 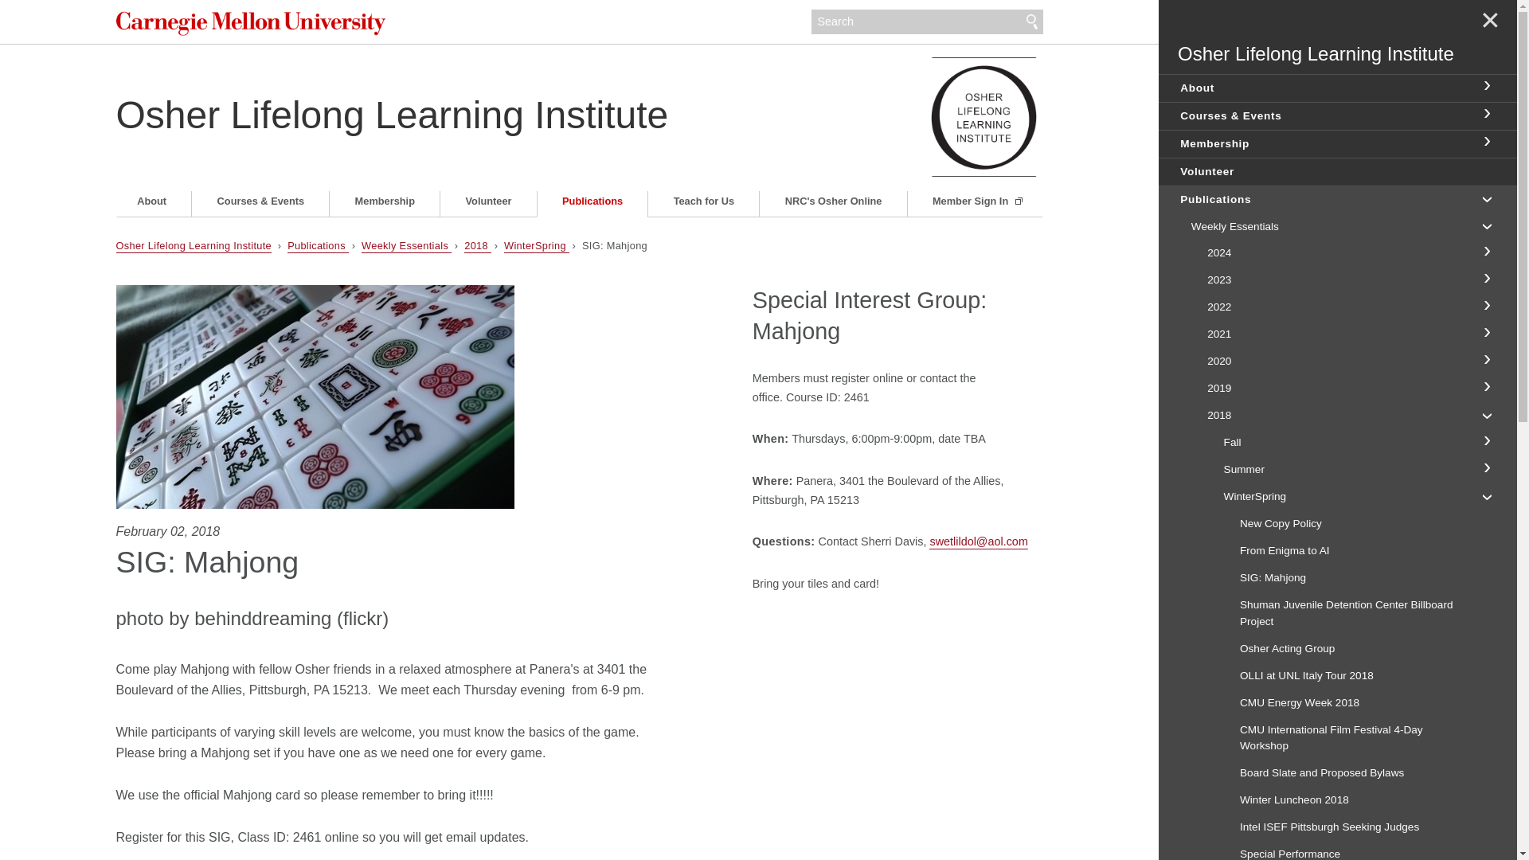 I want to click on Membership, so click(x=385, y=201).